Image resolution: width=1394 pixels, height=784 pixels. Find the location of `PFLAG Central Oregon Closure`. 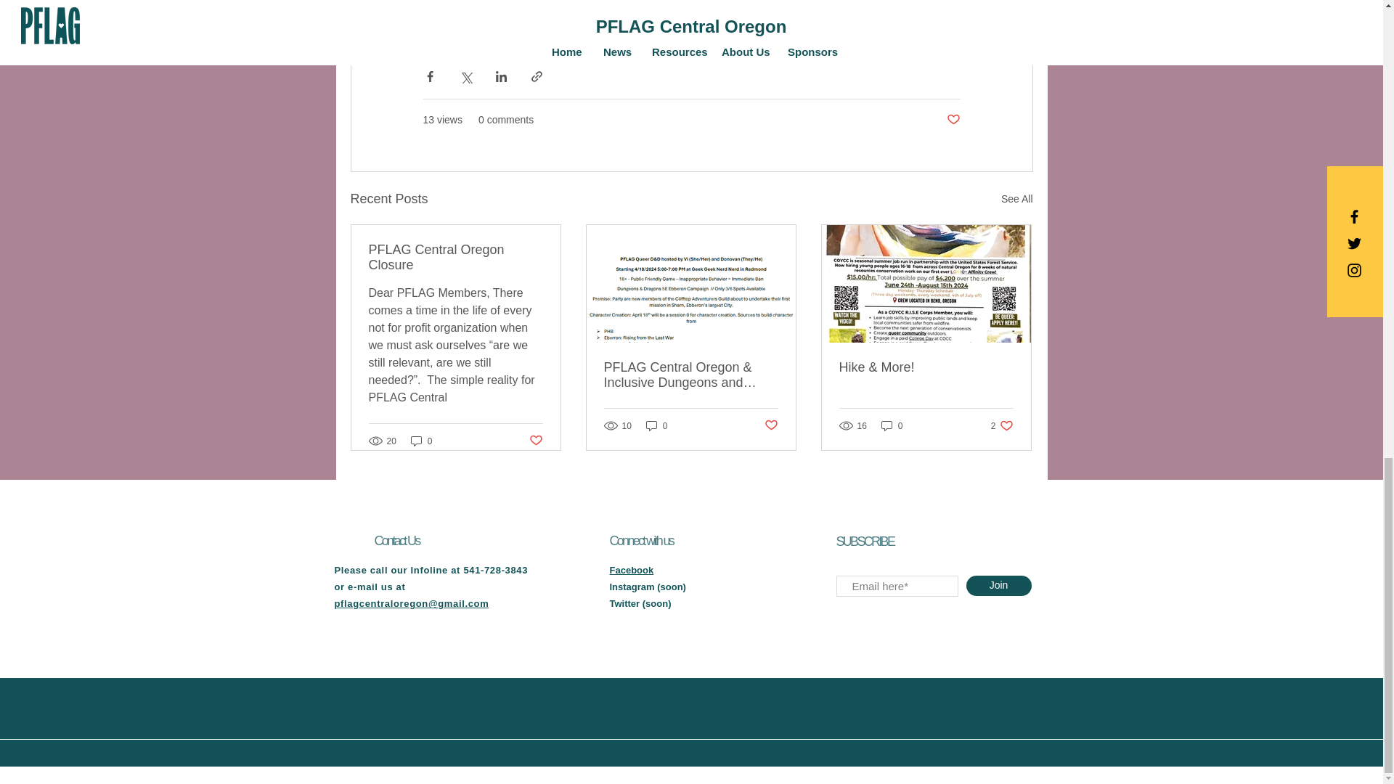

PFLAG Central Oregon Closure is located at coordinates (456, 257).